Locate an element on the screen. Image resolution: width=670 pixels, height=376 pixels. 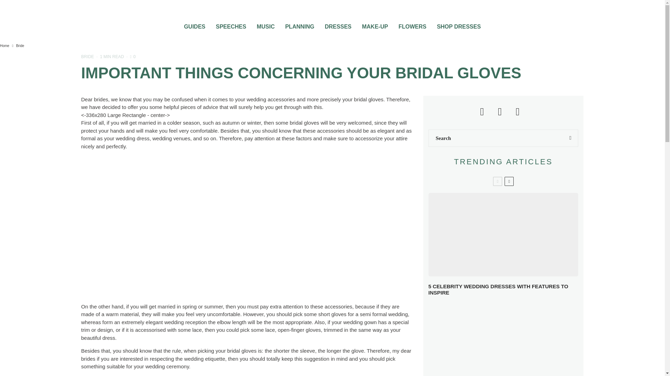
GUIDES is located at coordinates (194, 24).